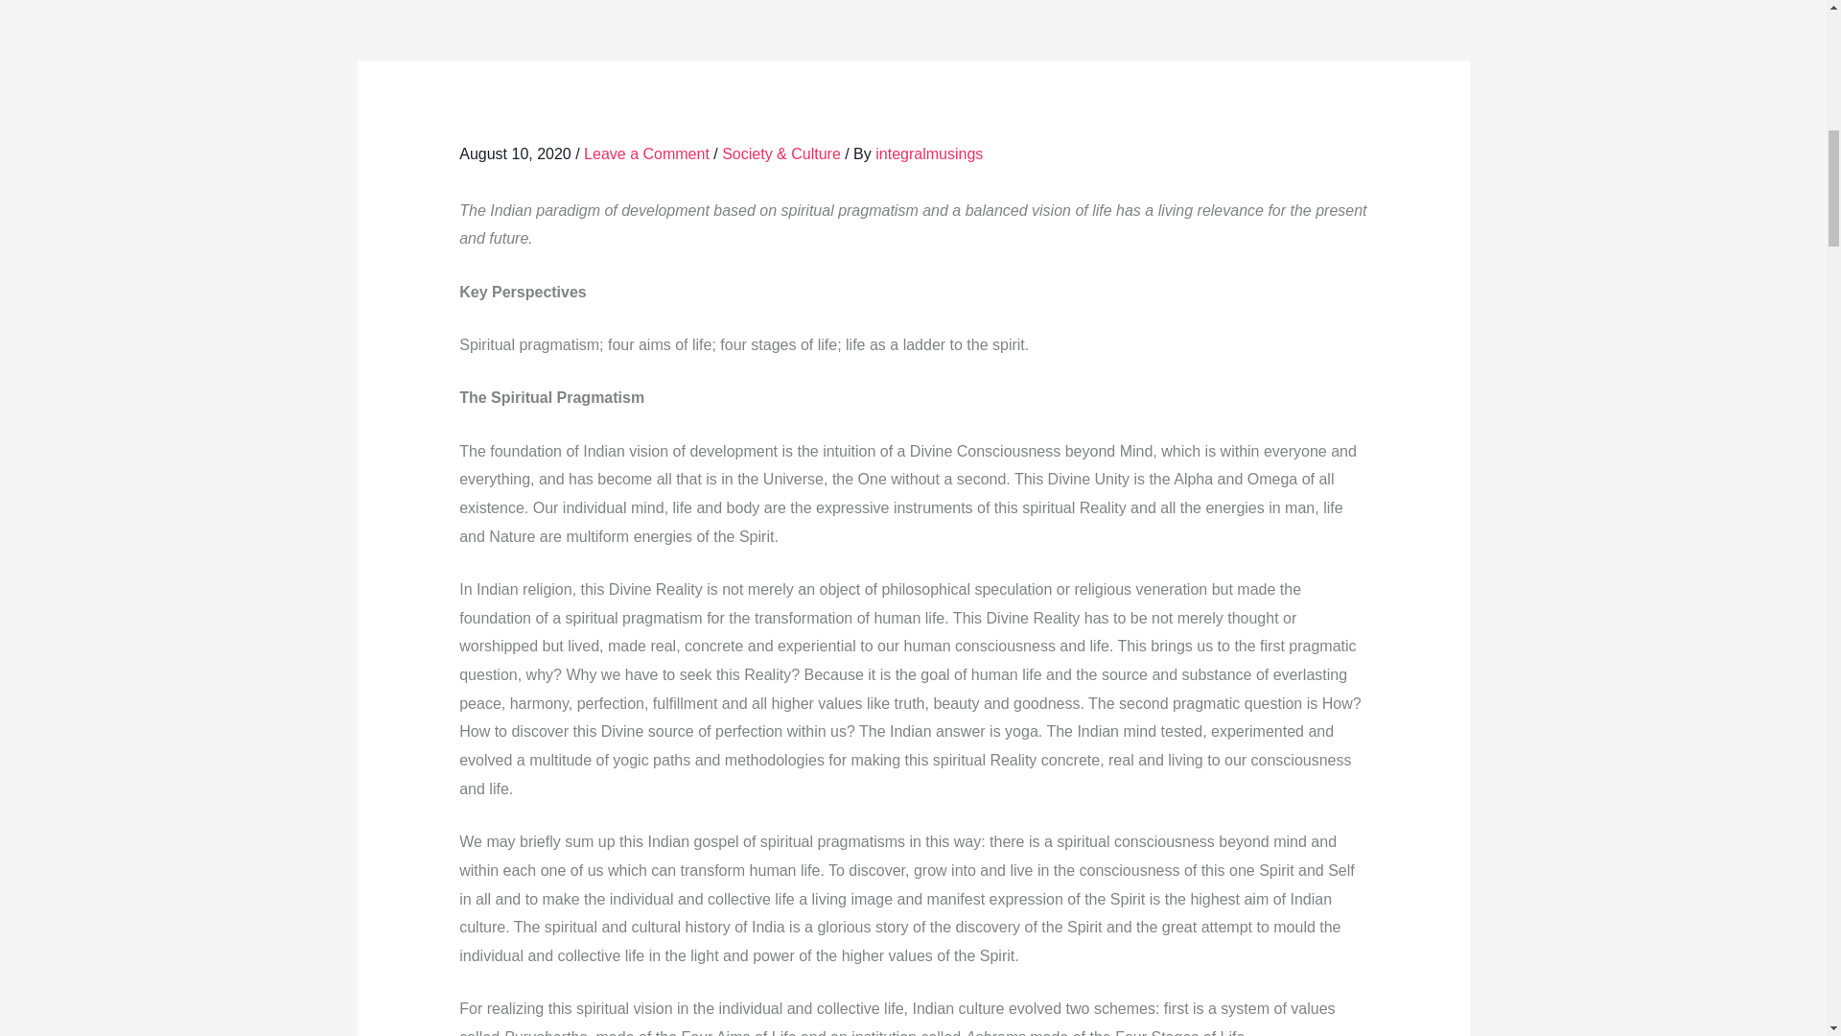  I want to click on integralmusings, so click(929, 153).